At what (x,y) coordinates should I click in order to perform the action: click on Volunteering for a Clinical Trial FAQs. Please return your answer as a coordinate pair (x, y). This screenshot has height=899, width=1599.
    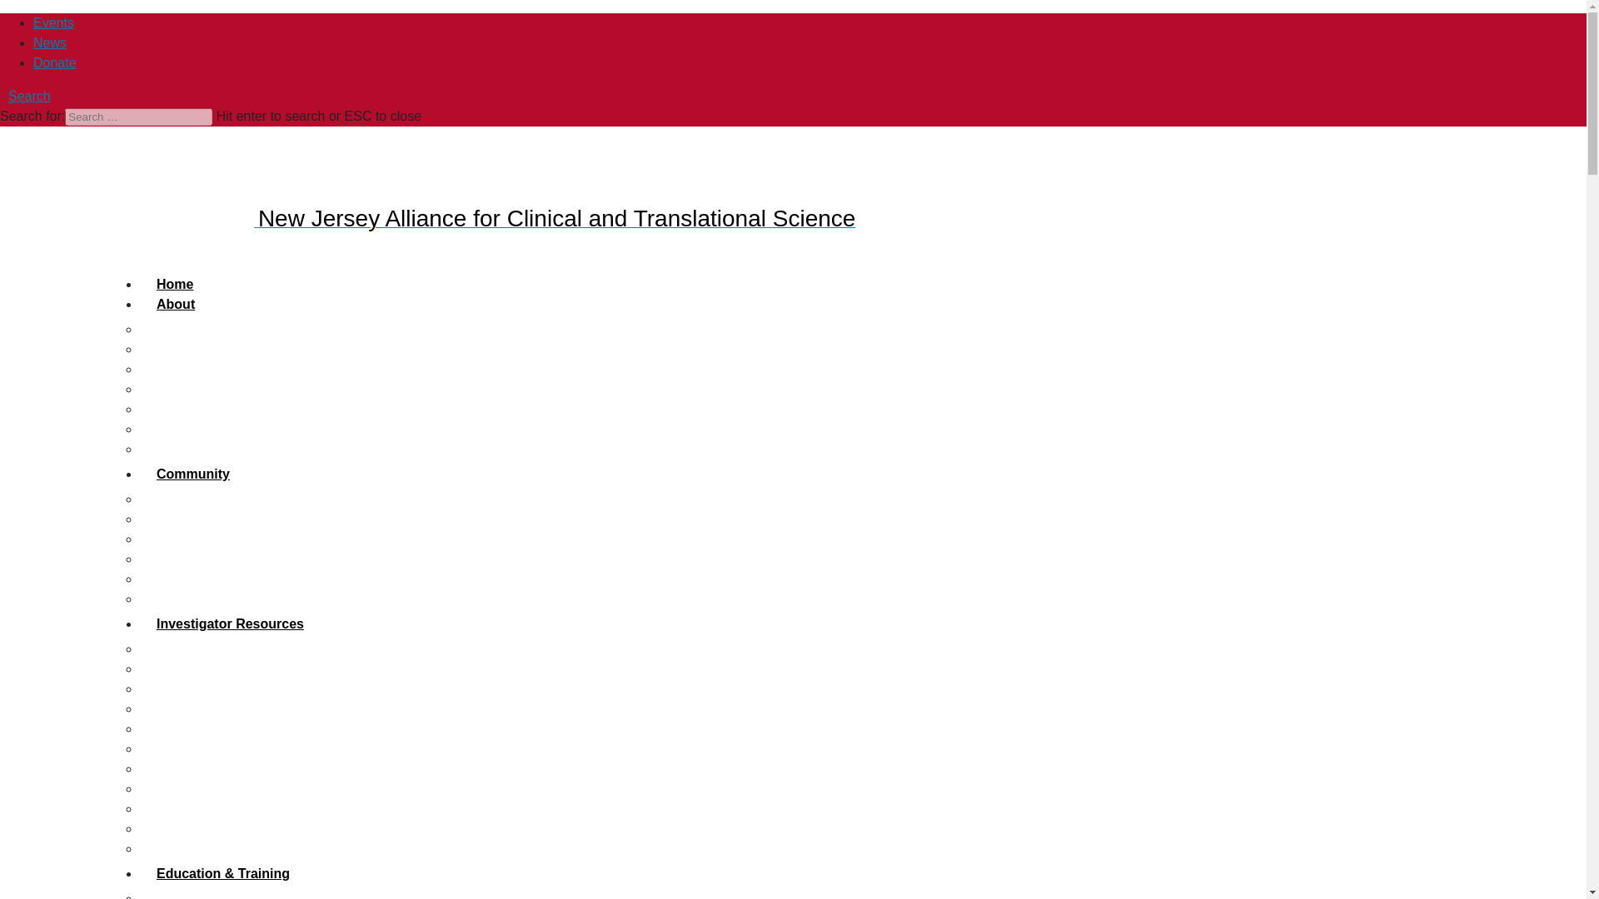
    Looking at the image, I should click on (248, 539).